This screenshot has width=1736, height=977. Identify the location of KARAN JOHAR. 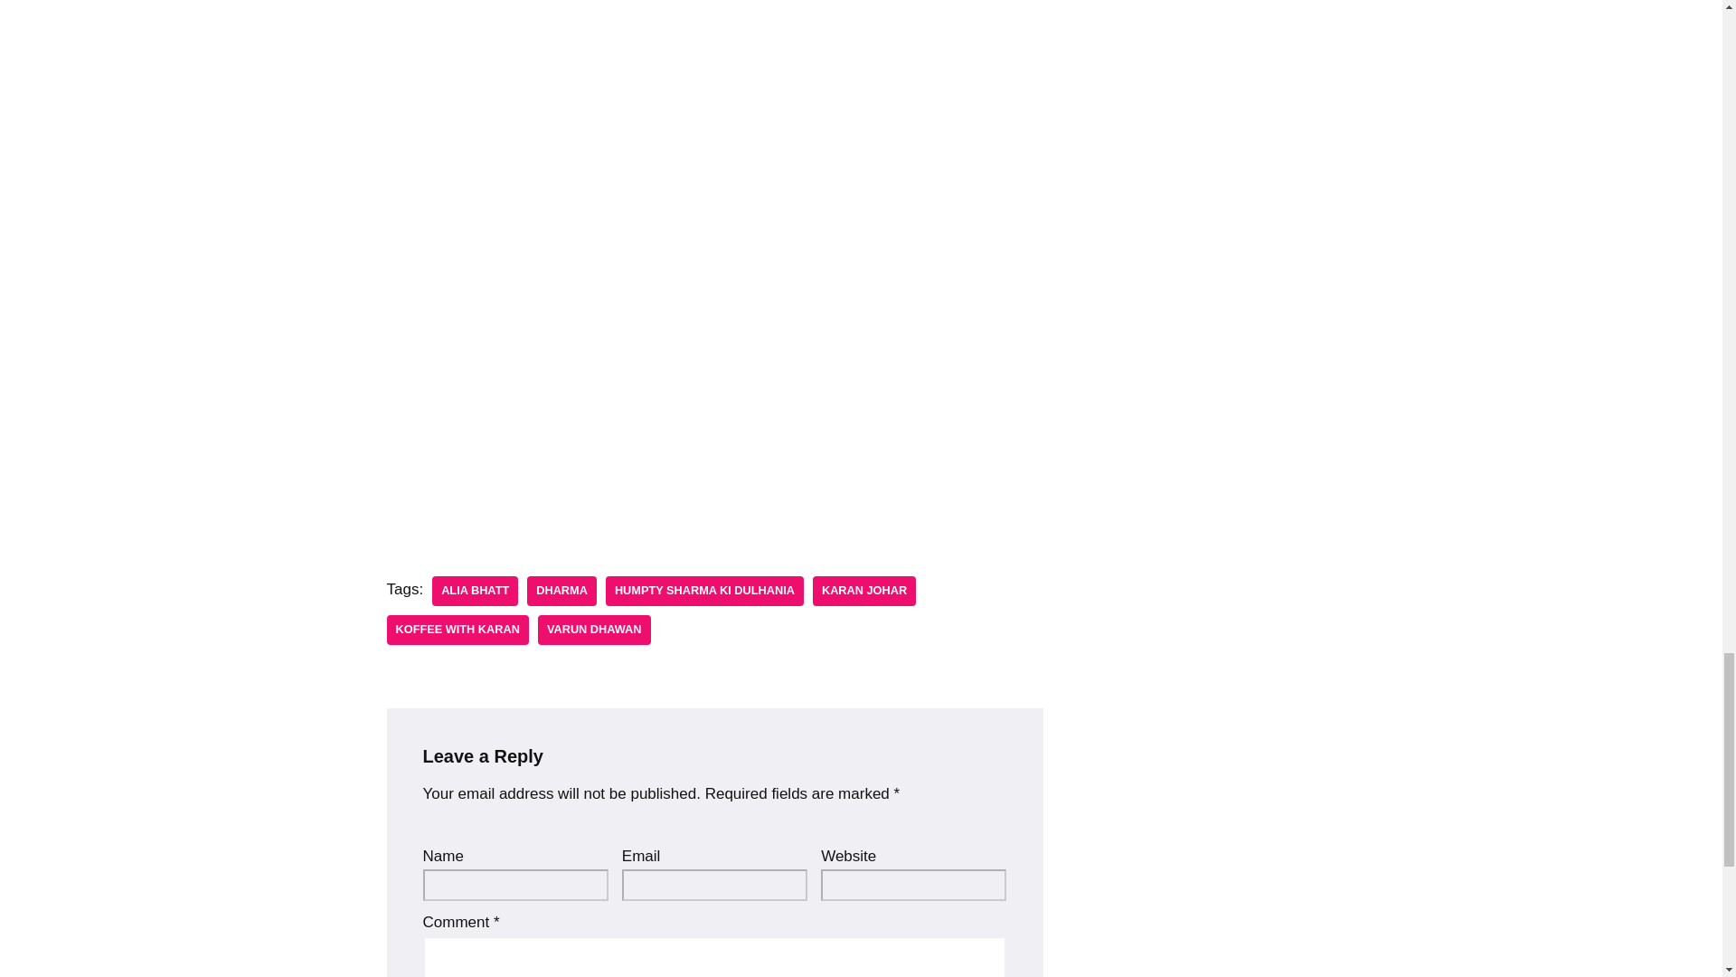
(864, 591).